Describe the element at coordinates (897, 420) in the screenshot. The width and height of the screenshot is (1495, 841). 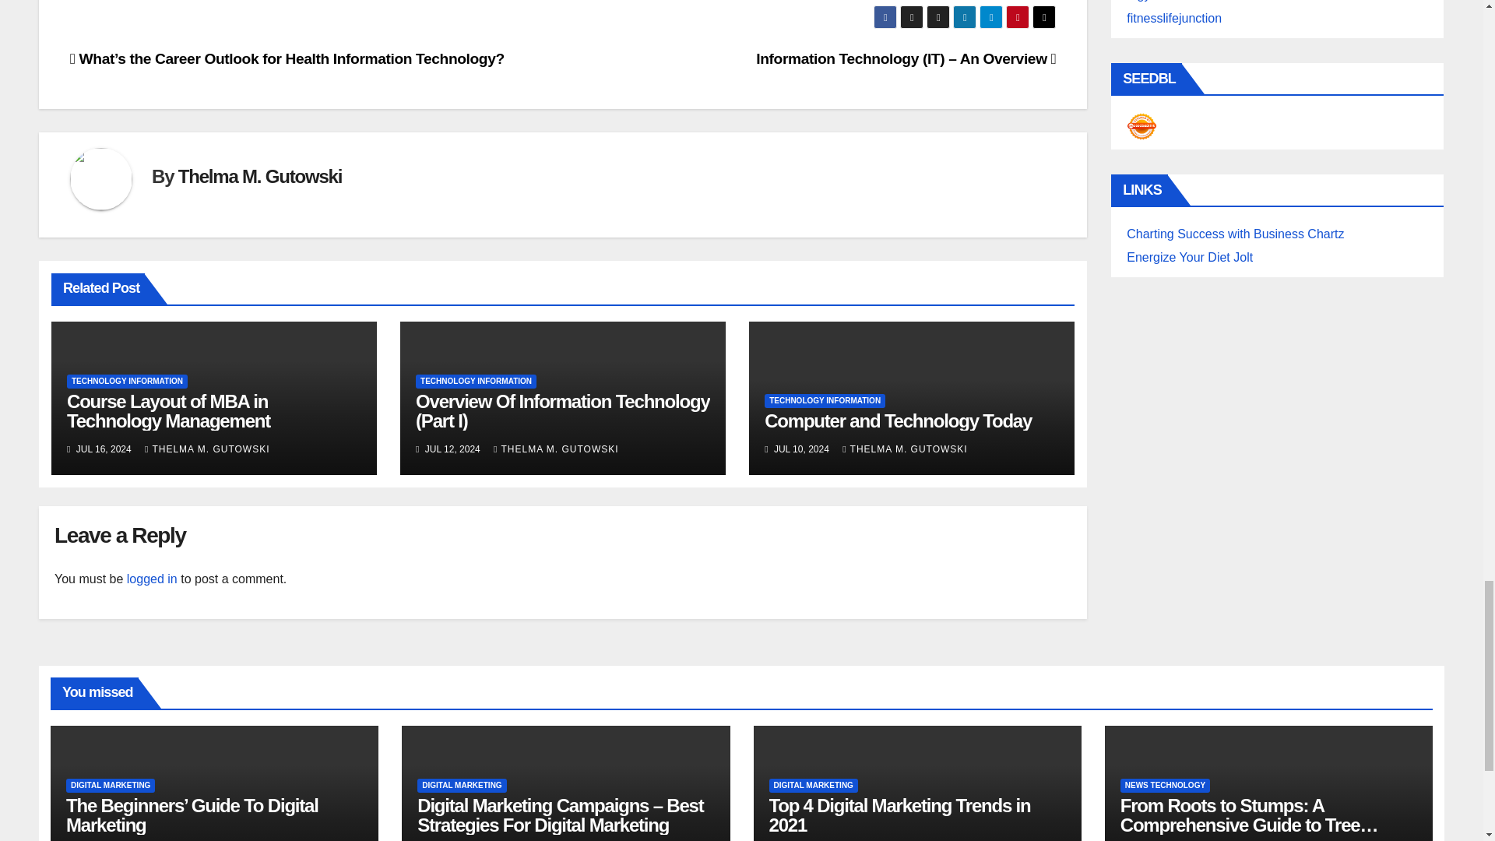
I see `Permalink to: Computer and Technology Today` at that location.